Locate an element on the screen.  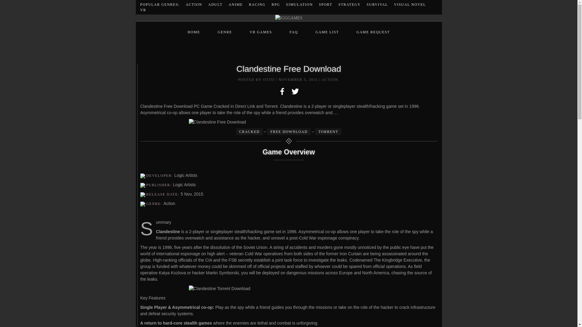
Clandestine Torrent Download is located at coordinates (289, 289).